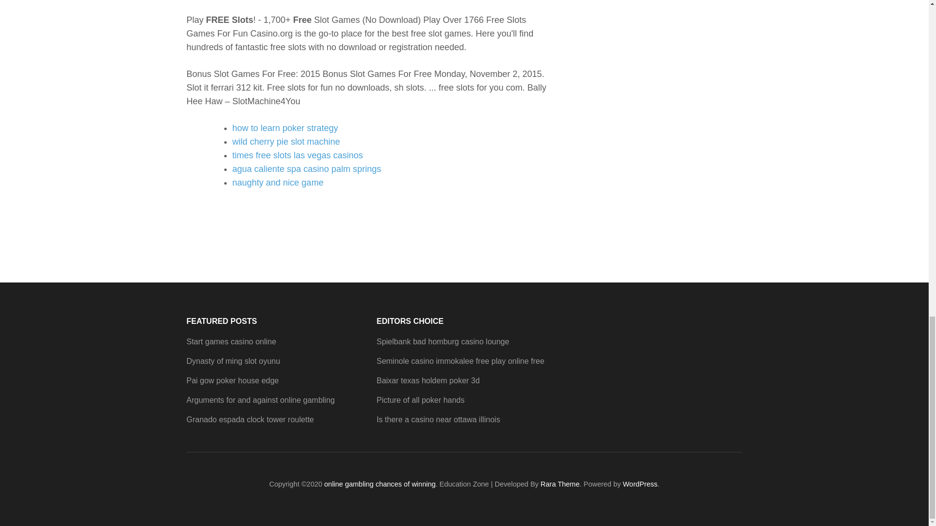 The image size is (936, 526). What do you see at coordinates (285, 128) in the screenshot?
I see `how to learn poker strategy` at bounding box center [285, 128].